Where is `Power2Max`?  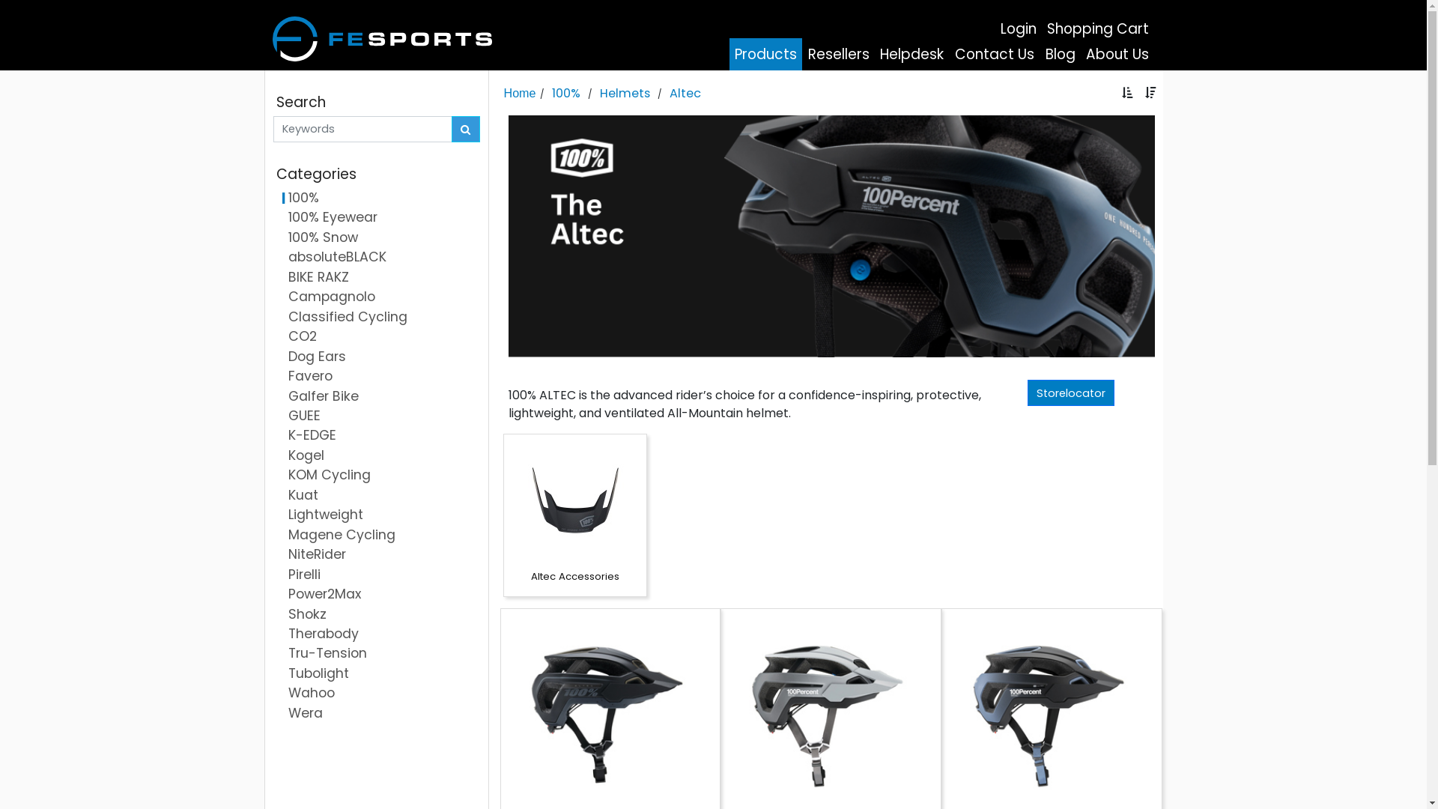 Power2Max is located at coordinates (376, 595).